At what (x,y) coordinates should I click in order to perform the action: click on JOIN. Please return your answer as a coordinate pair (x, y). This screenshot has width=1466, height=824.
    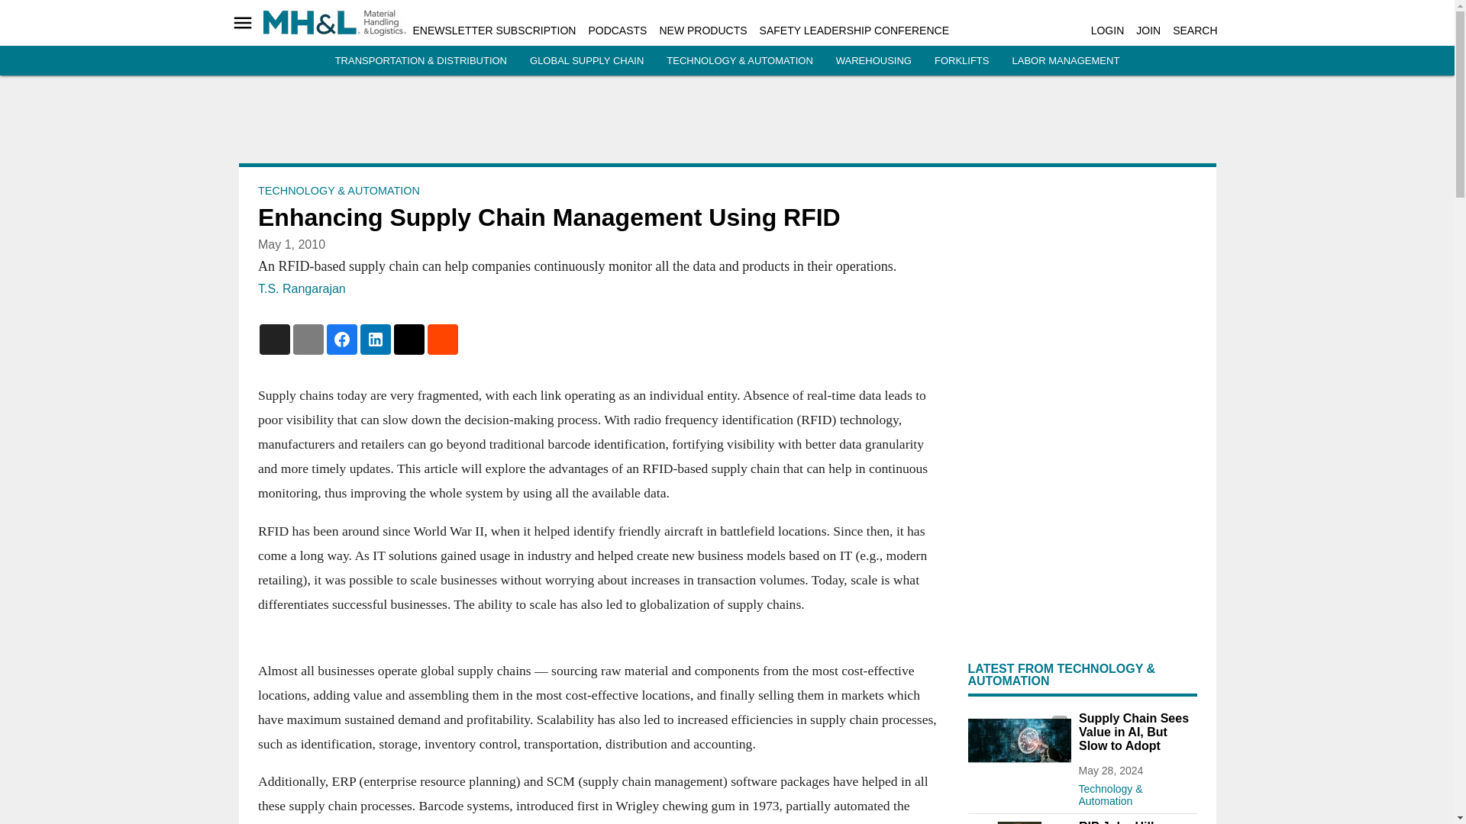
    Looking at the image, I should click on (1148, 31).